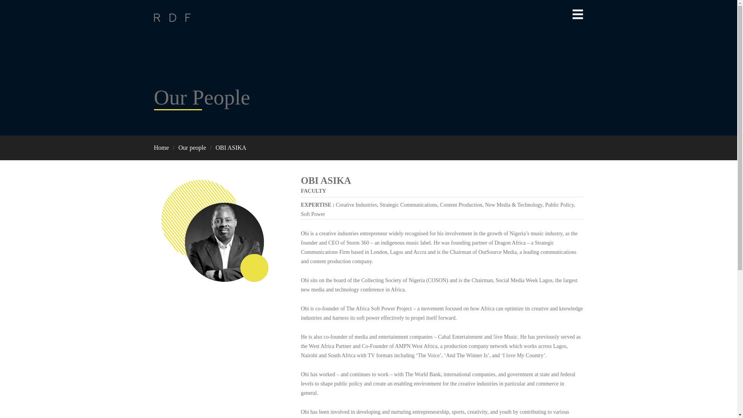 Image resolution: width=743 pixels, height=418 pixels. I want to click on Our people, so click(192, 147).